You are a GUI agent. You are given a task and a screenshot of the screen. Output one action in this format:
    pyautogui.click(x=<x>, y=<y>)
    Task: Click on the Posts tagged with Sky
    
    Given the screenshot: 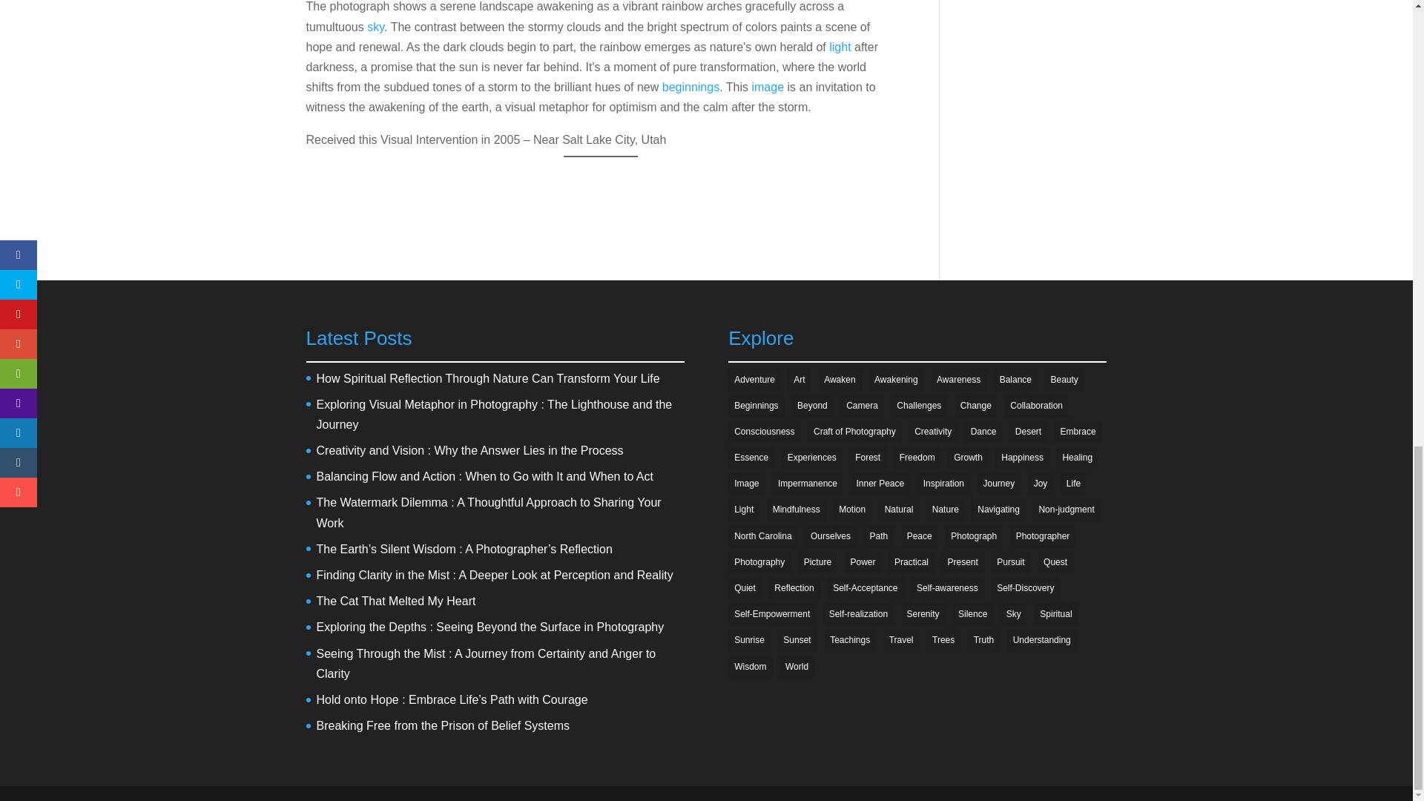 What is the action you would take?
    pyautogui.click(x=375, y=27)
    